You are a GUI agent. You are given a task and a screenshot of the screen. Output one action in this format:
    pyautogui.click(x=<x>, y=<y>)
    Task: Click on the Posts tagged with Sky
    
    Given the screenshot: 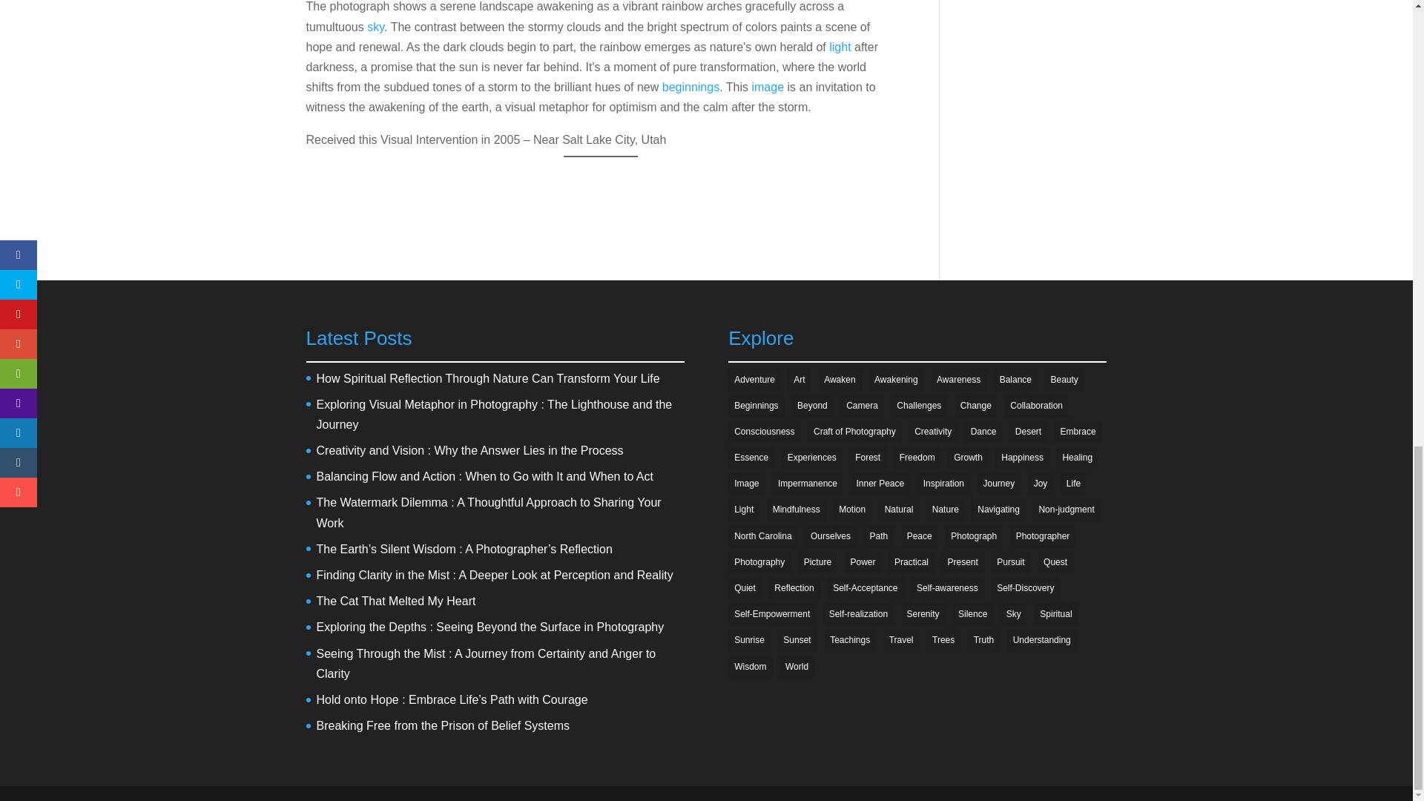 What is the action you would take?
    pyautogui.click(x=375, y=27)
    